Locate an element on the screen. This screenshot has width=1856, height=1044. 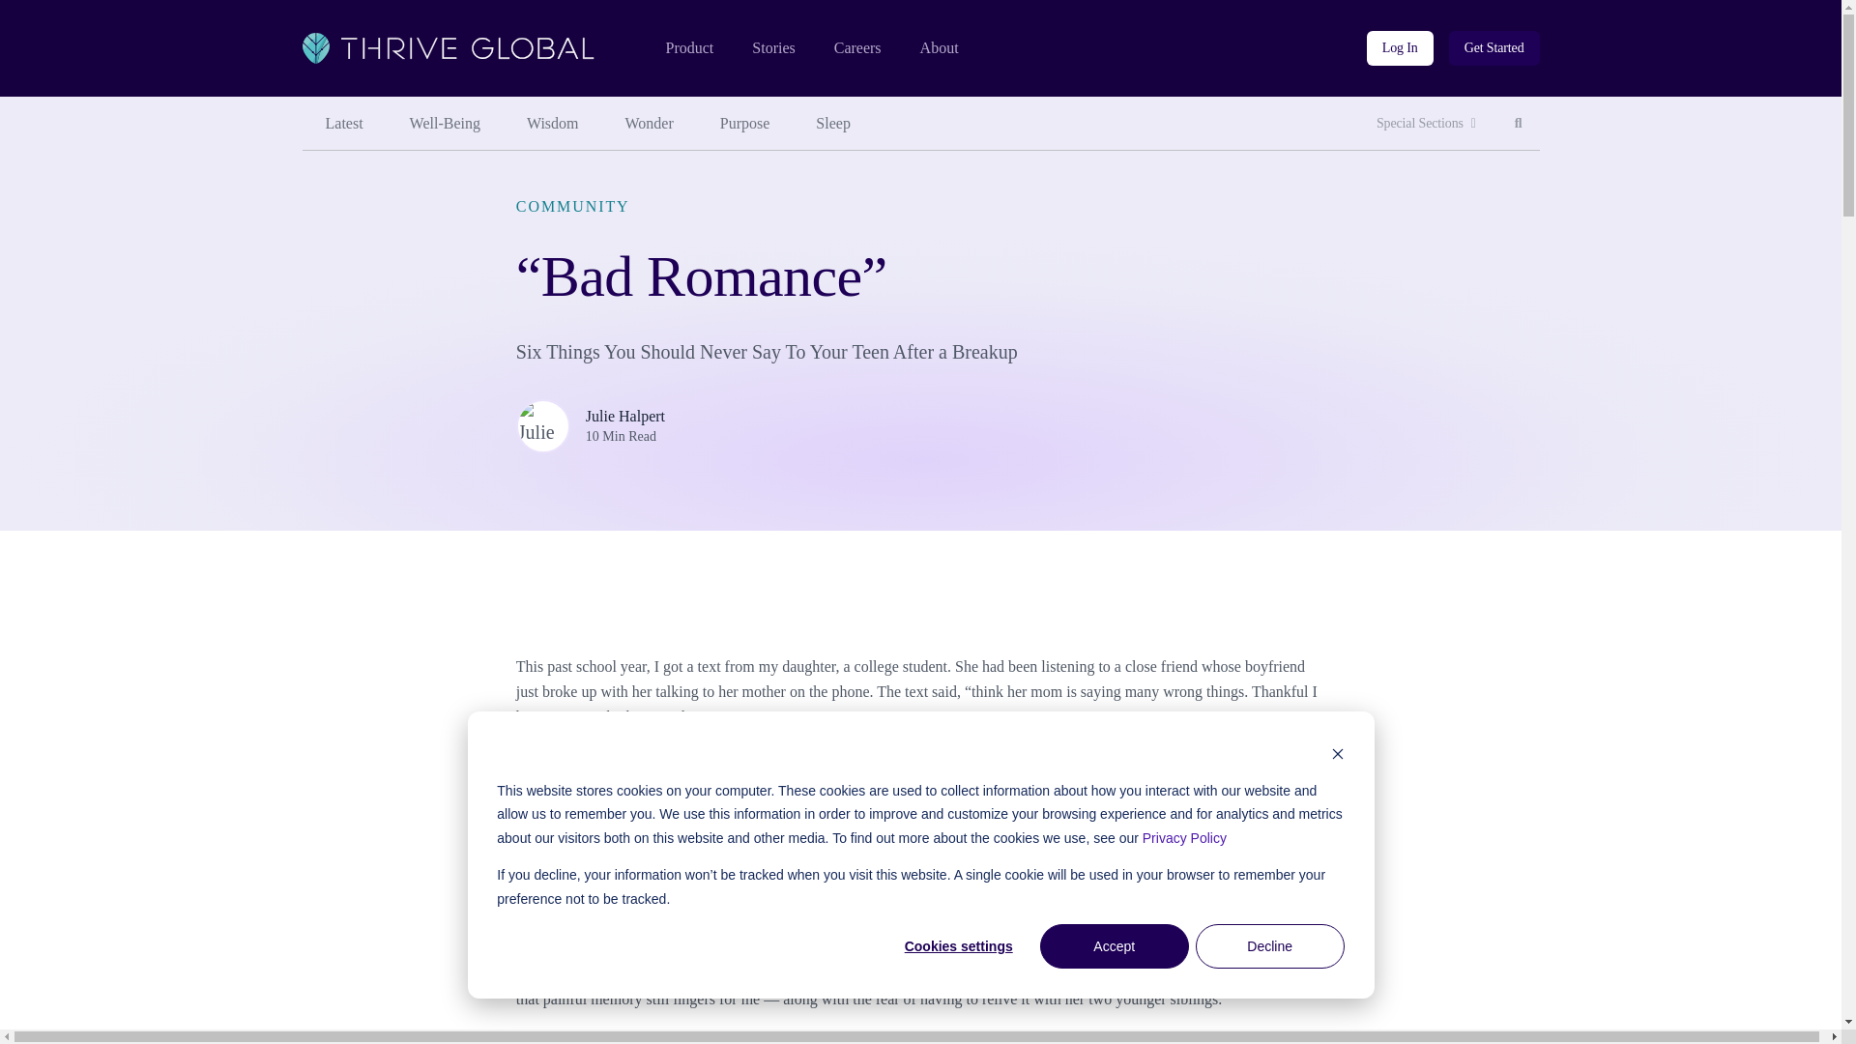
Stories is located at coordinates (772, 48).